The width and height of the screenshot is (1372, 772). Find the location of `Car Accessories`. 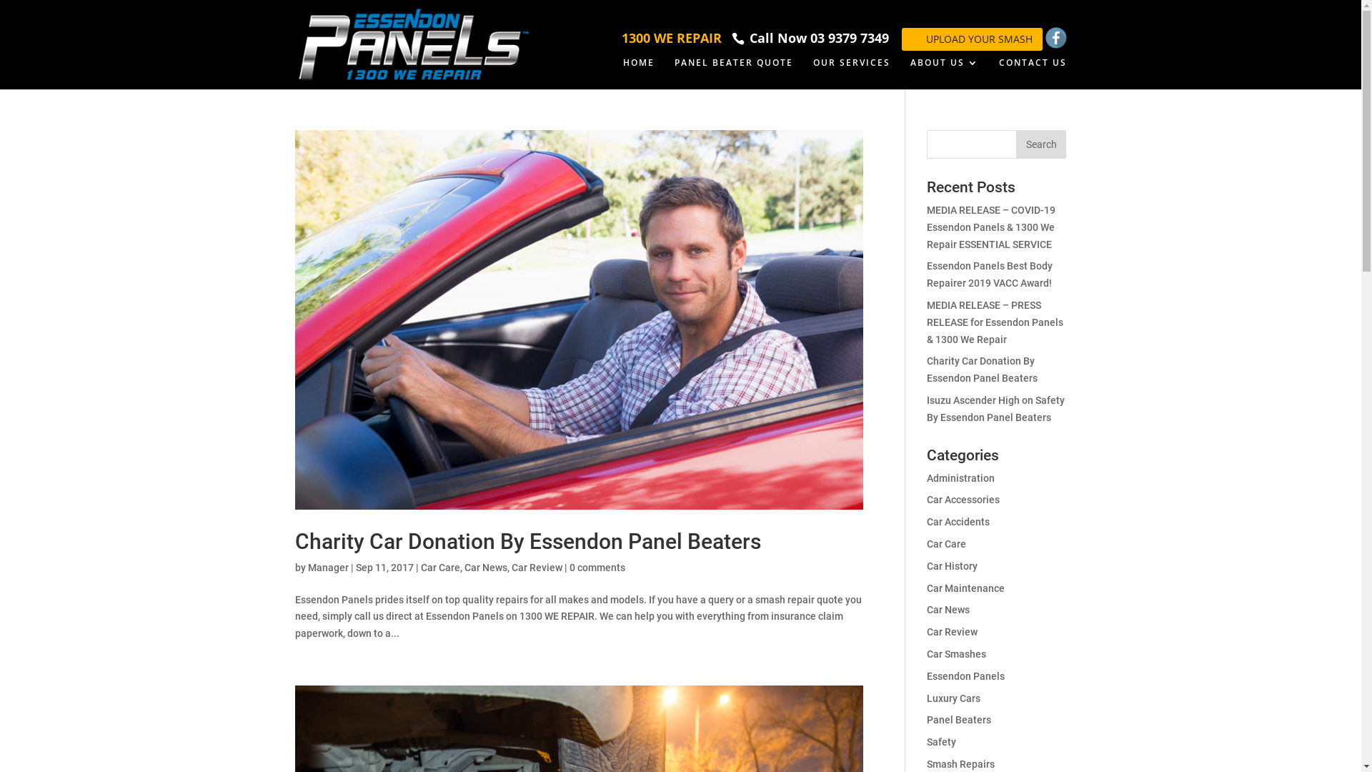

Car Accessories is located at coordinates (963, 500).